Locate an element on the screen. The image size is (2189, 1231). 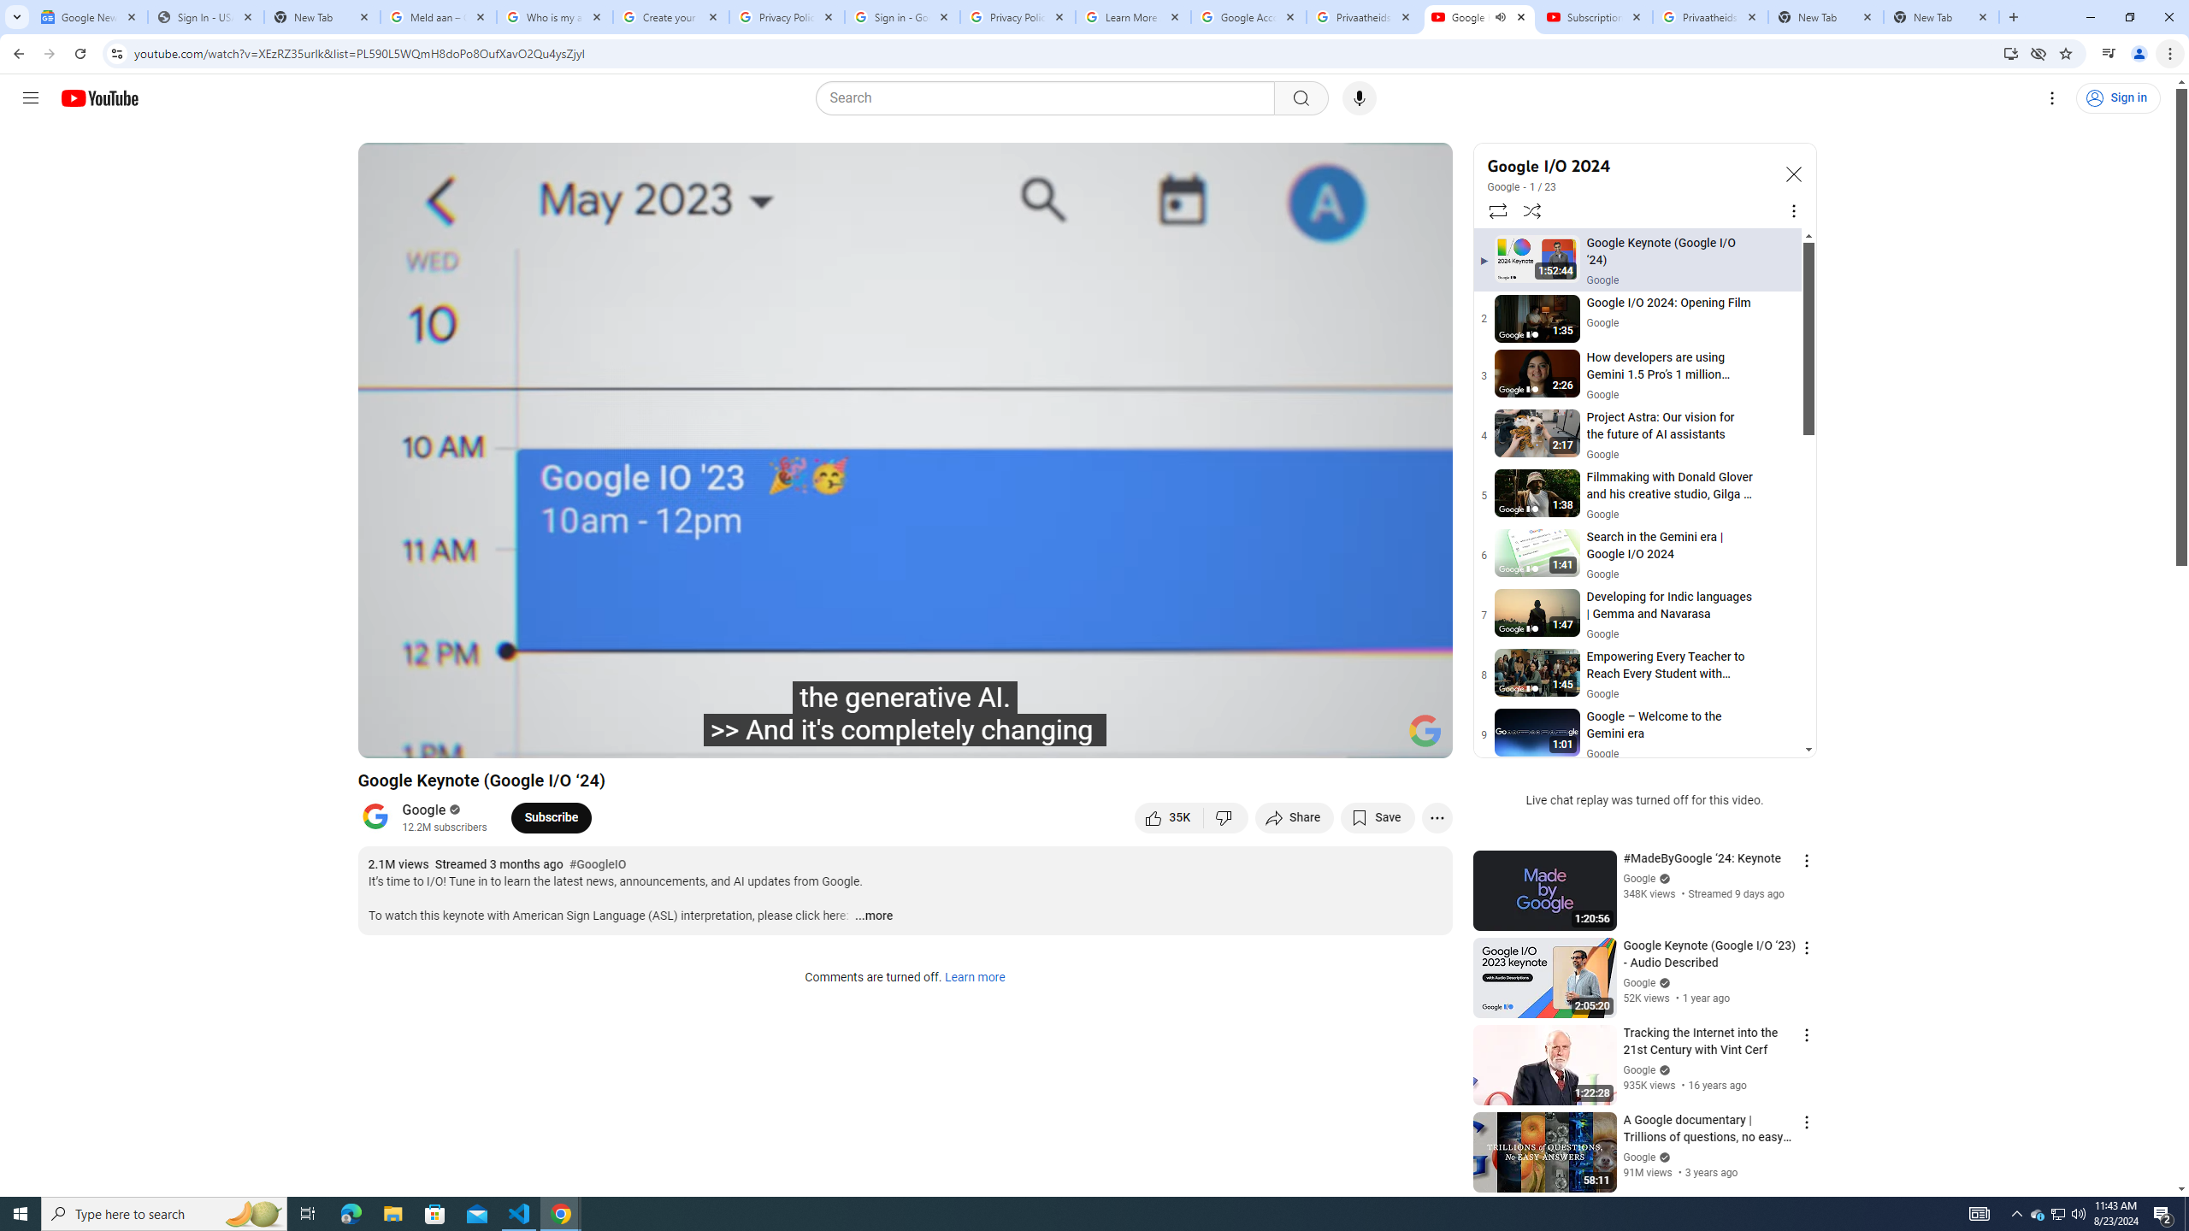
Show cards is located at coordinates (1427, 161).